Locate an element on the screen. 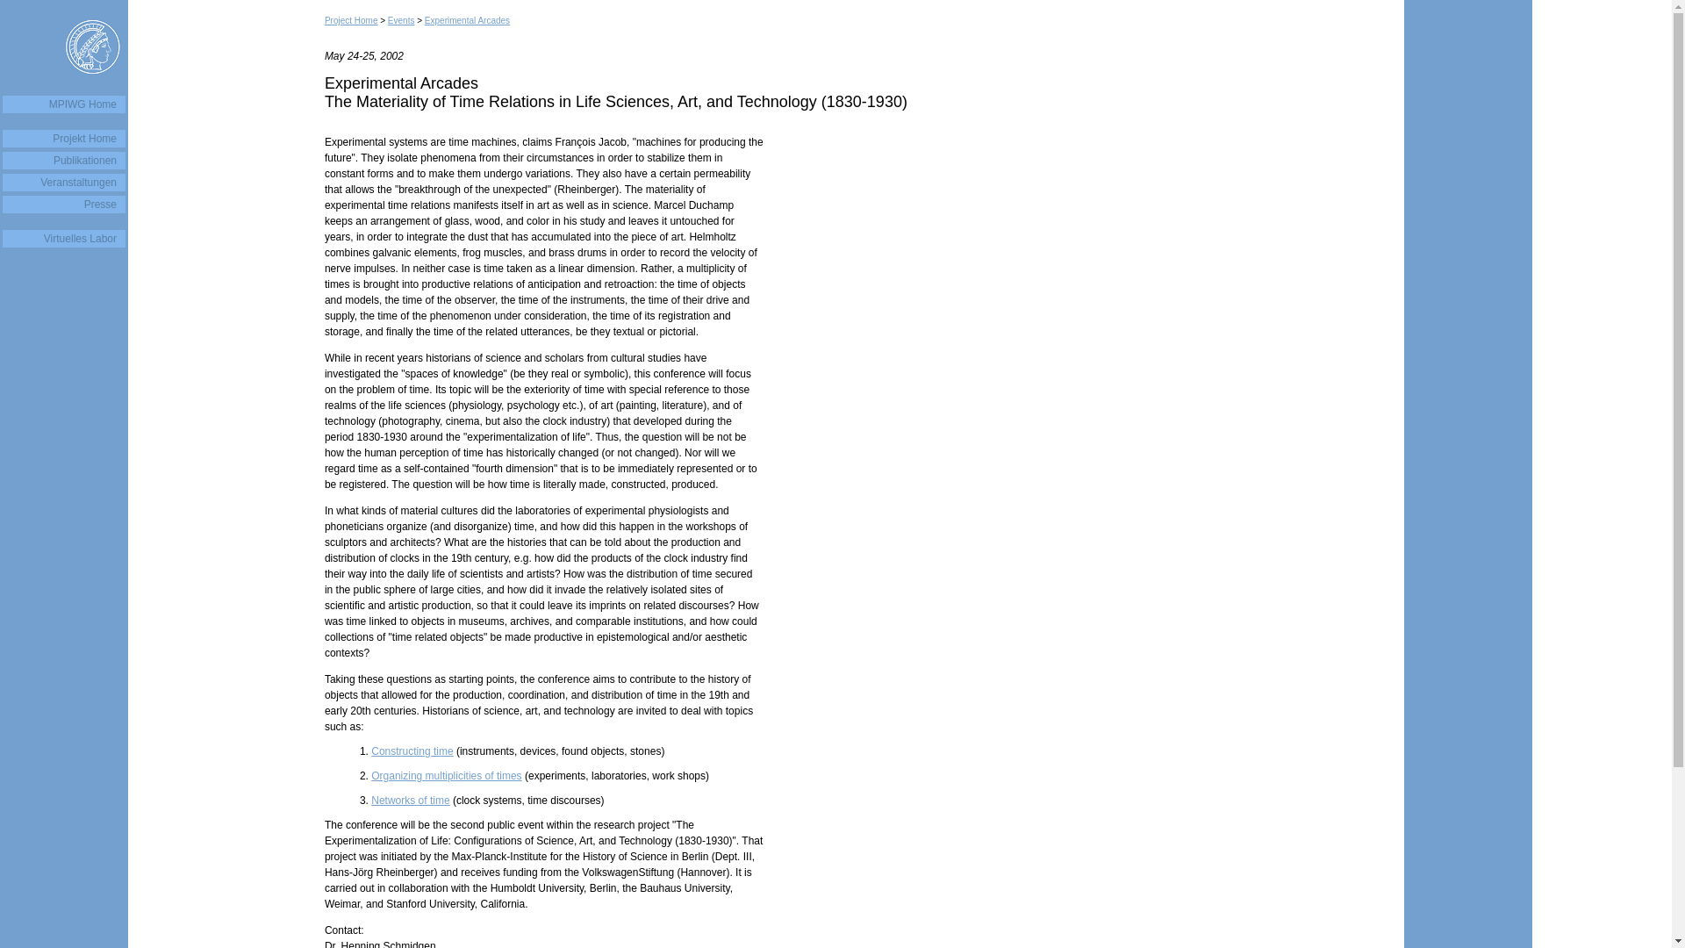 Image resolution: width=1685 pixels, height=948 pixels. Events is located at coordinates (400, 21).